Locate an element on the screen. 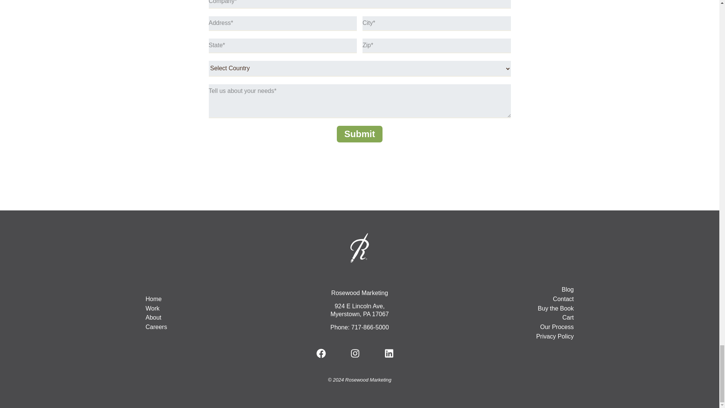 This screenshot has height=408, width=725. Careers is located at coordinates (187, 327).